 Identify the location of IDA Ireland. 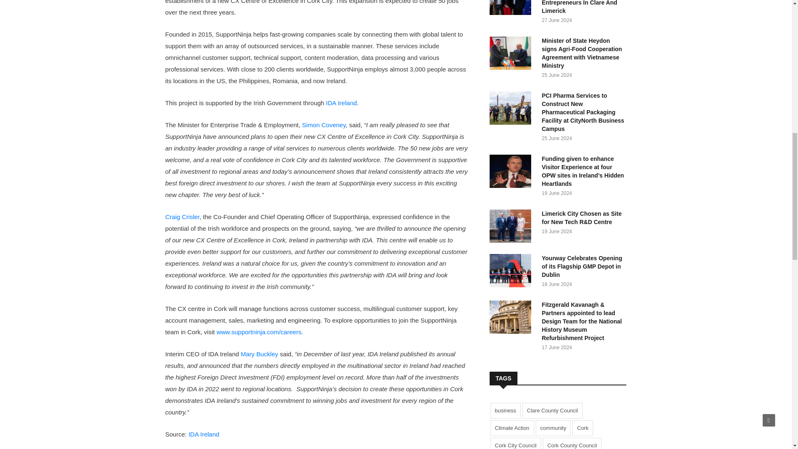
(341, 102).